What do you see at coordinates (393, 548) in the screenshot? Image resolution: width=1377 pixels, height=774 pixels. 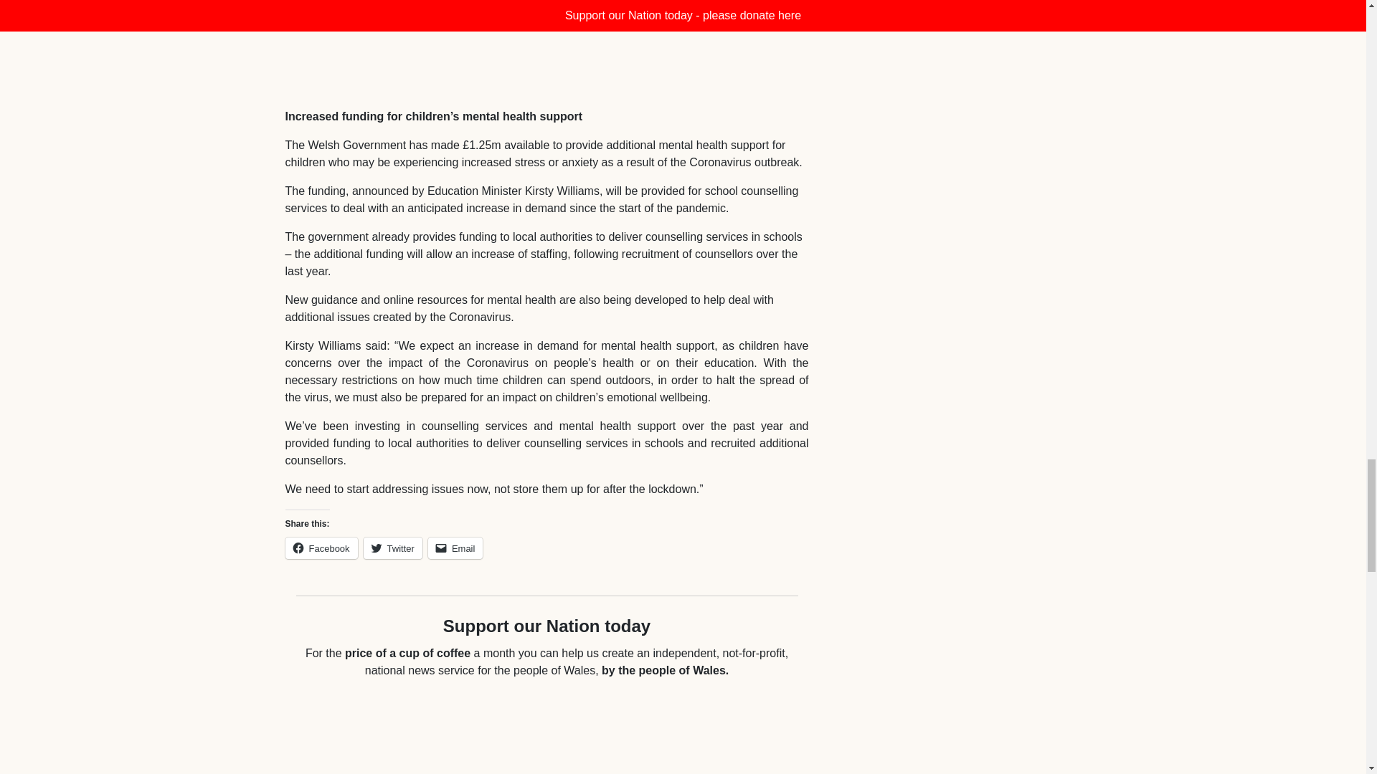 I see `Twitter` at bounding box center [393, 548].